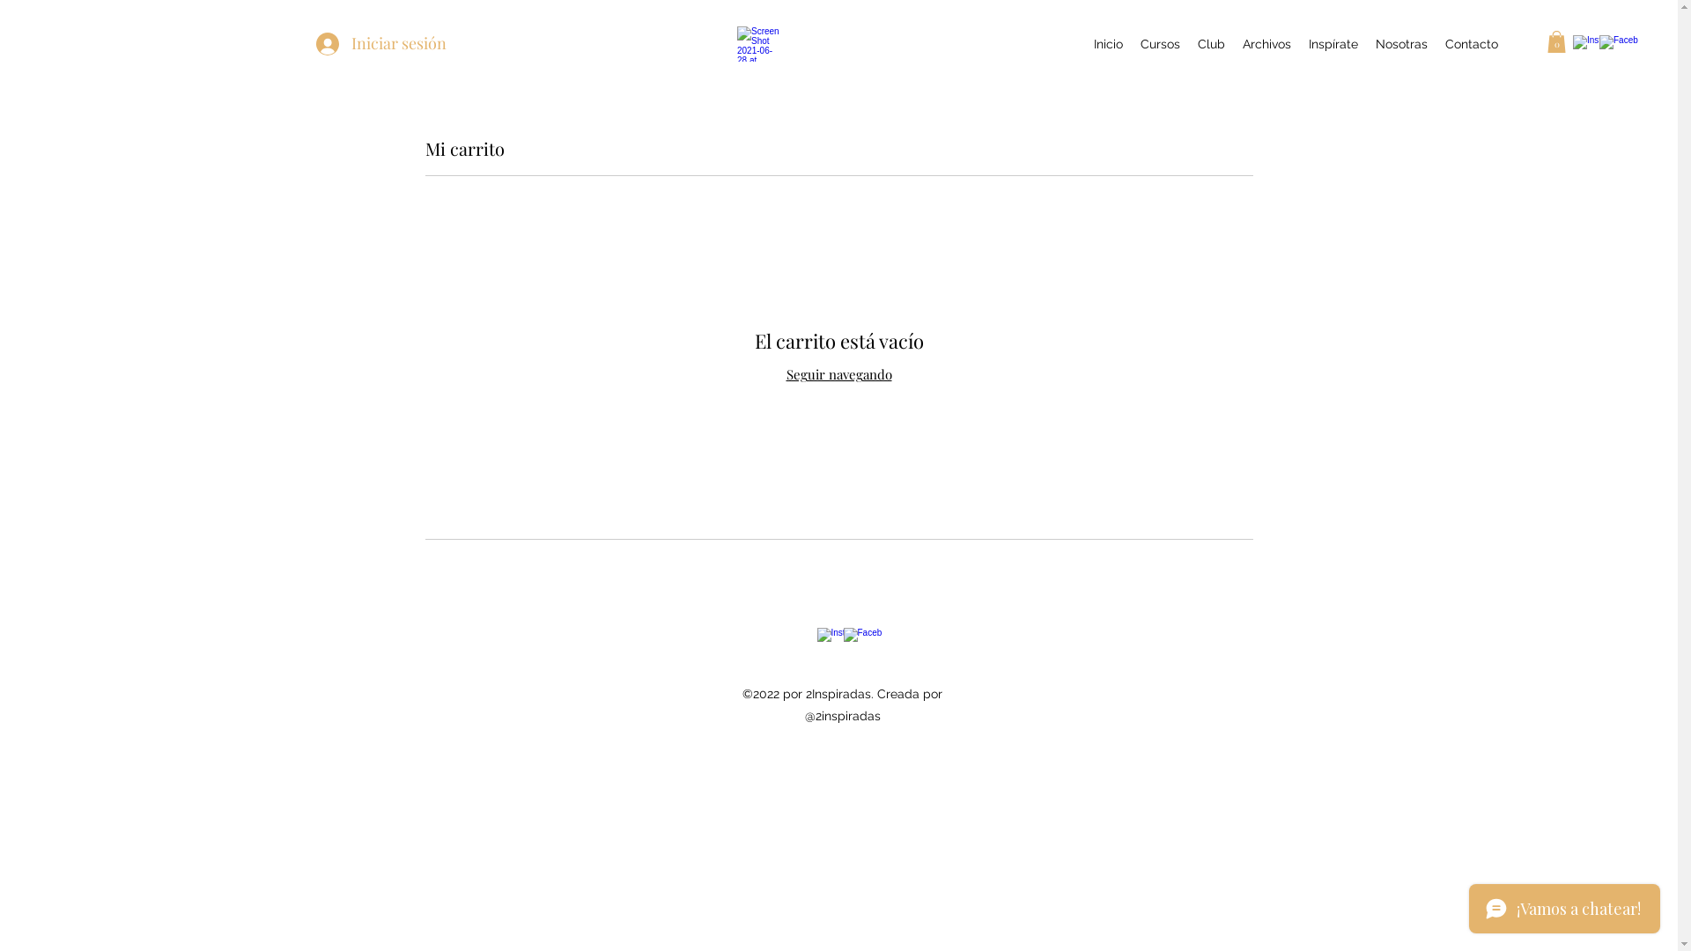 The height and width of the screenshot is (951, 1691). I want to click on TWIPLA (Visitor Analytics), so click(1675, 5).